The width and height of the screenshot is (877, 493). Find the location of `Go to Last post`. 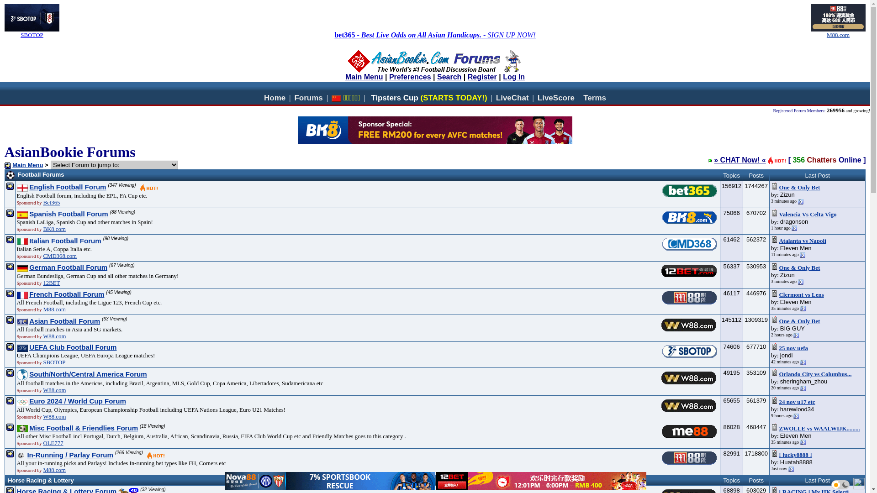

Go to Last post is located at coordinates (796, 336).